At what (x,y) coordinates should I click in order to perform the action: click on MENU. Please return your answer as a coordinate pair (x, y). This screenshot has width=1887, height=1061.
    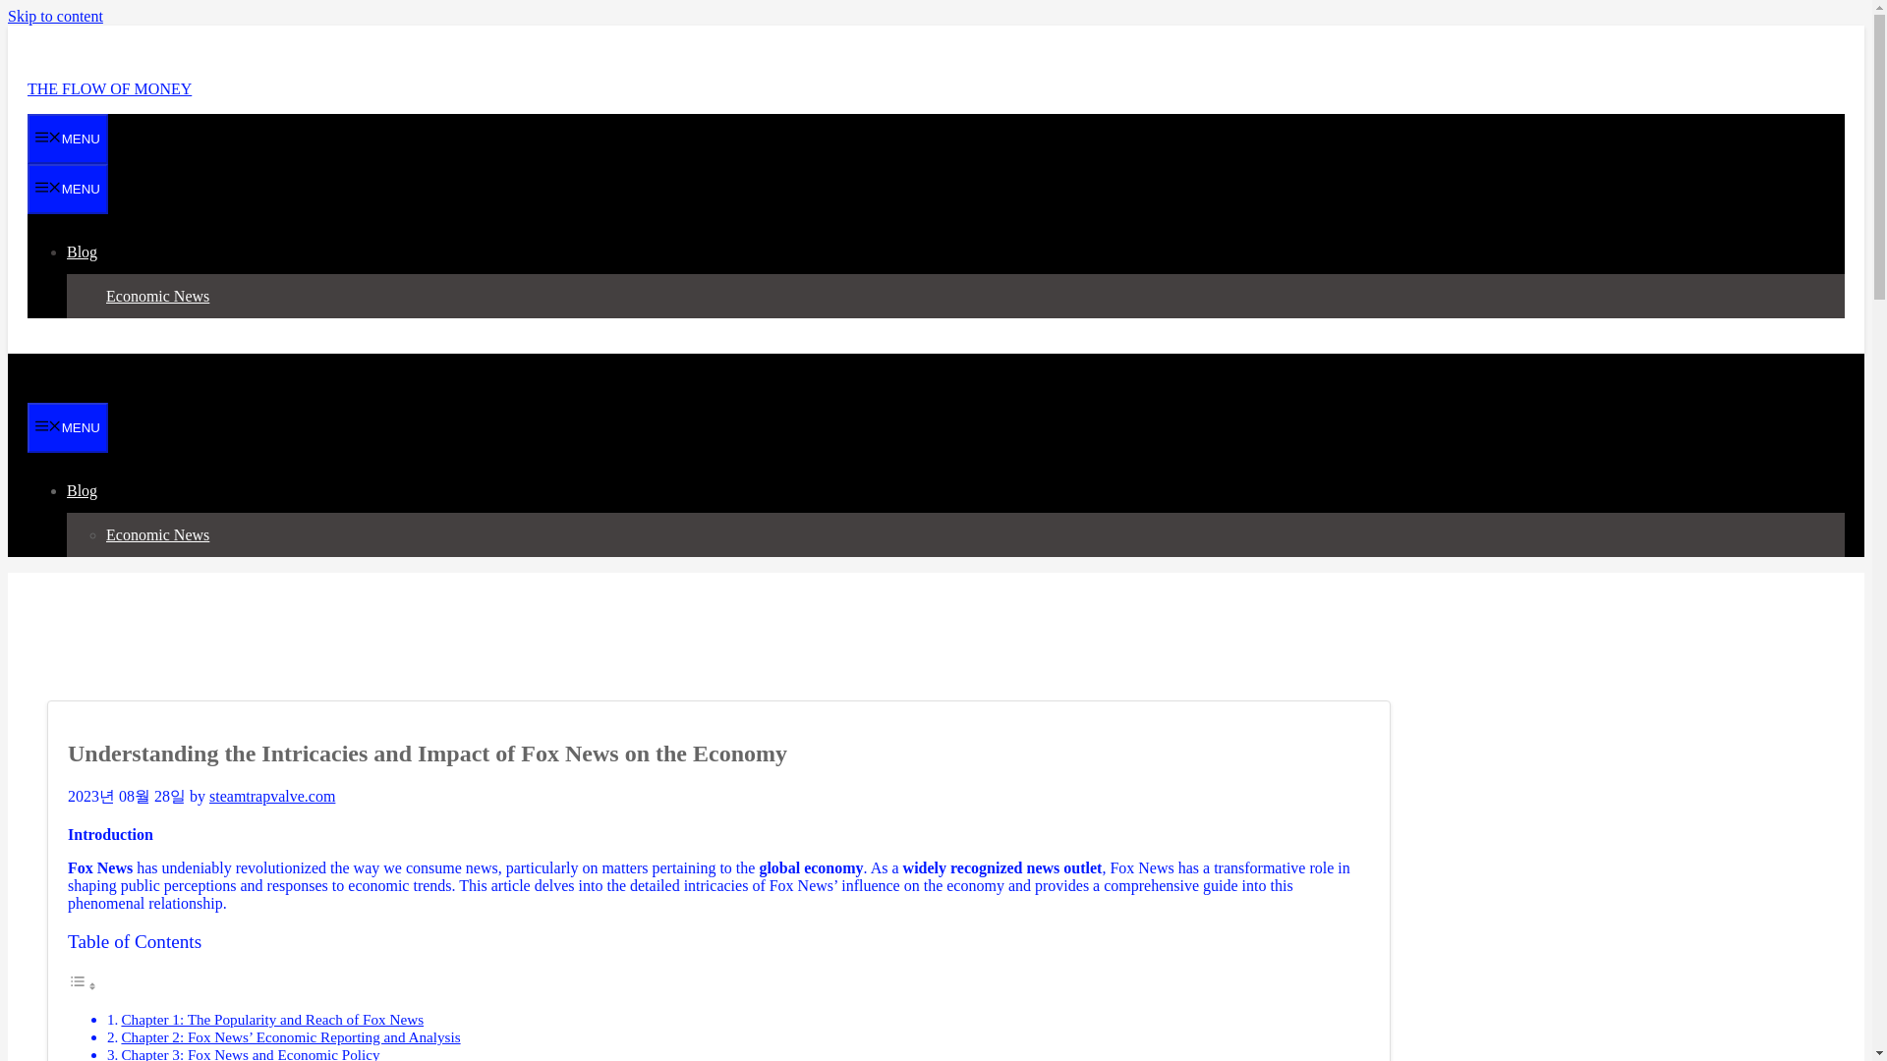
    Looking at the image, I should click on (67, 189).